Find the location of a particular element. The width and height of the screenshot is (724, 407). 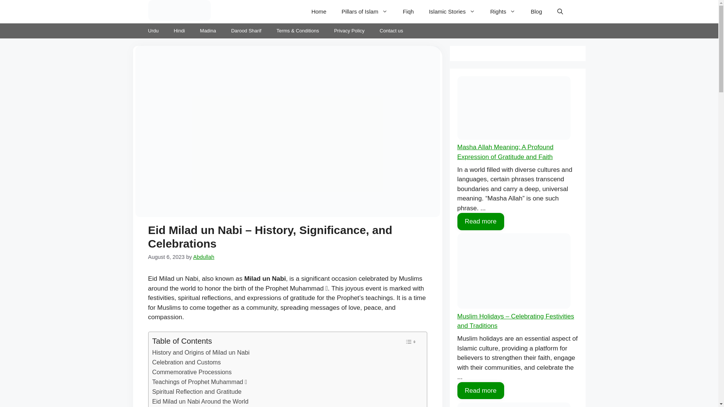

Sunnism is located at coordinates (179, 11).